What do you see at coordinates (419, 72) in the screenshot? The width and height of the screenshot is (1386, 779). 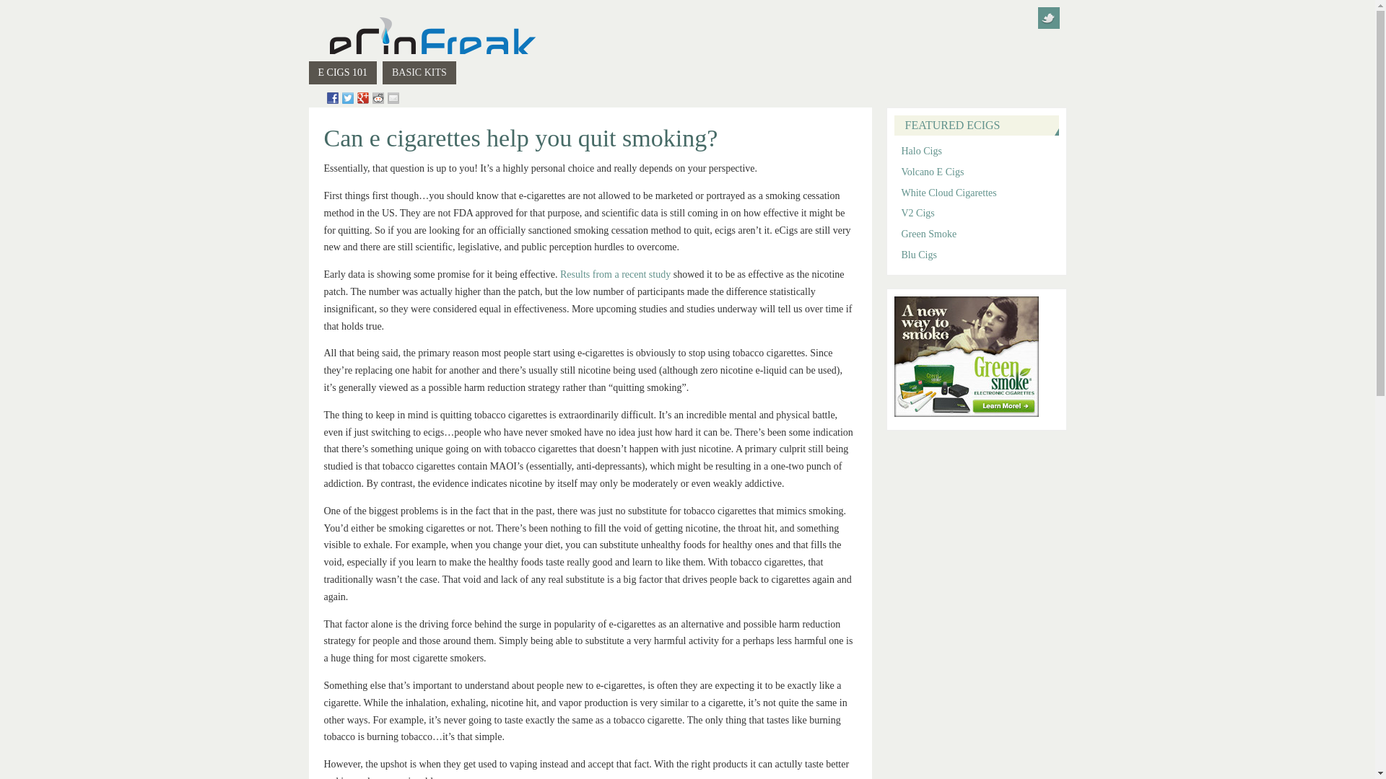 I see `BASIC KITS` at bounding box center [419, 72].